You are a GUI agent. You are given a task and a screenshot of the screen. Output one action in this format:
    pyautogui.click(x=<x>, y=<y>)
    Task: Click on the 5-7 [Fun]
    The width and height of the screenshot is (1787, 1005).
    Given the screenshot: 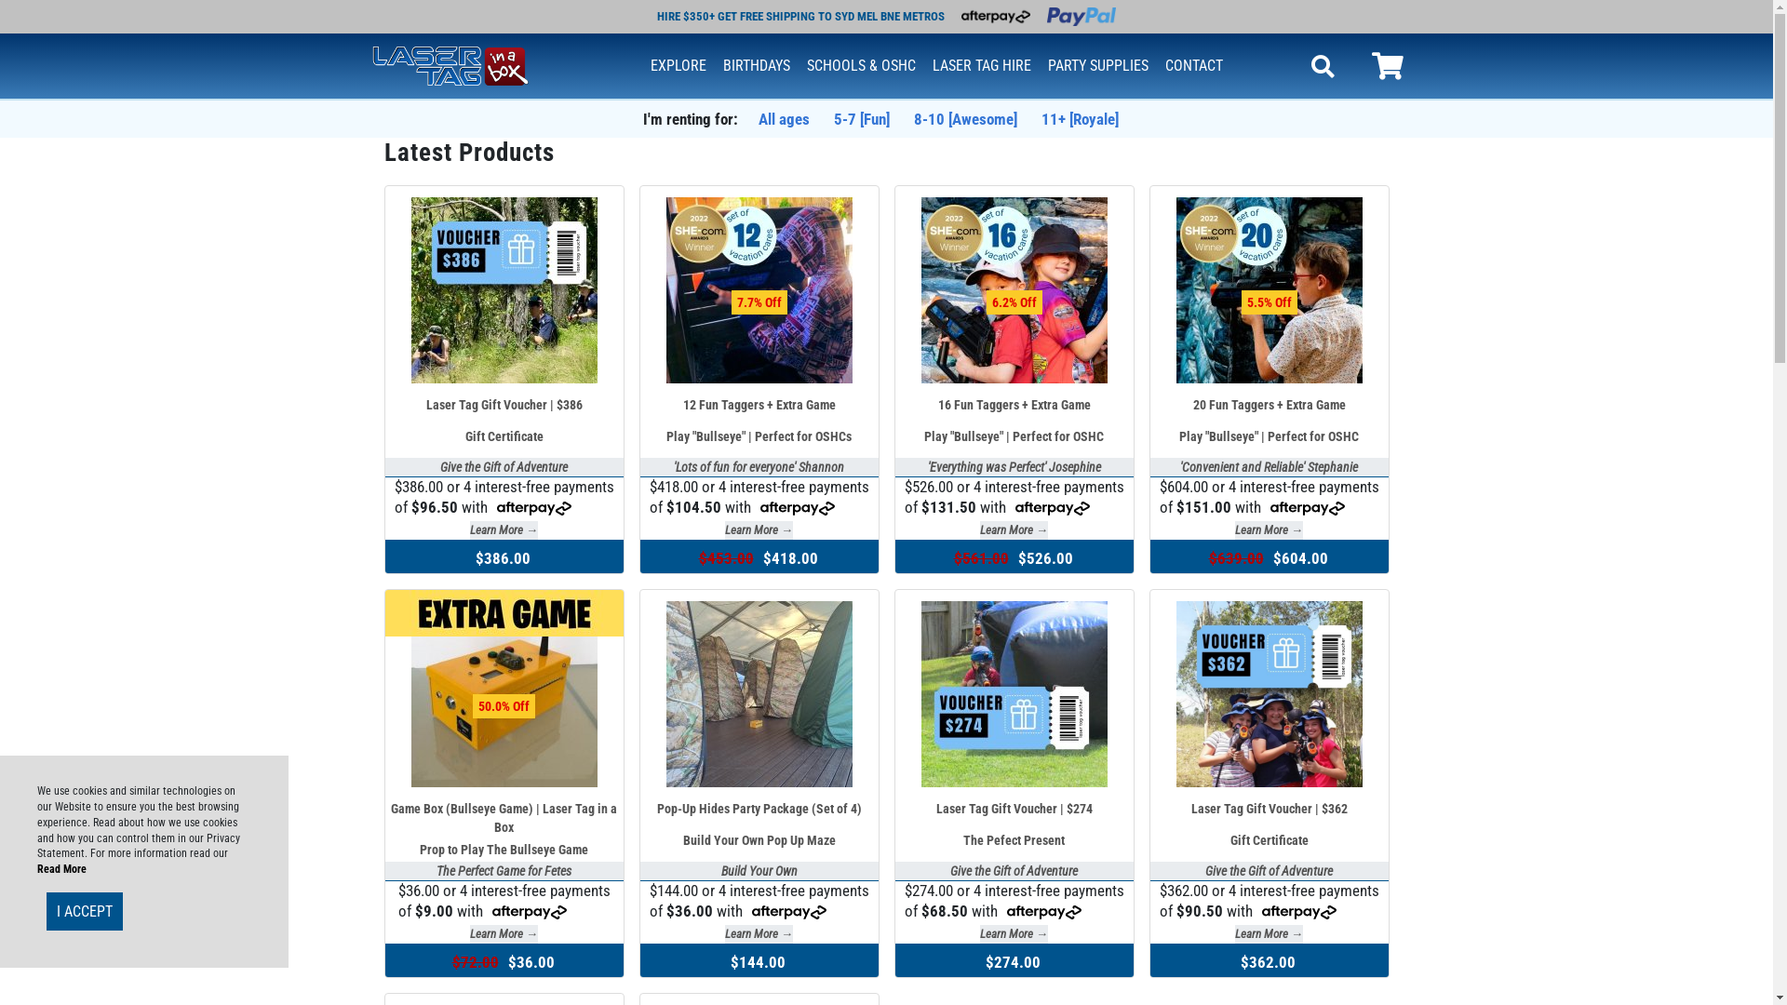 What is the action you would take?
    pyautogui.click(x=862, y=119)
    